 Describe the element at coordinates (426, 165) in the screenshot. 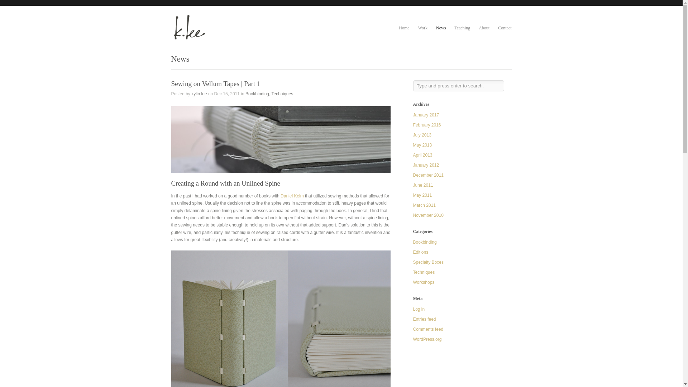

I see `January 2012` at that location.